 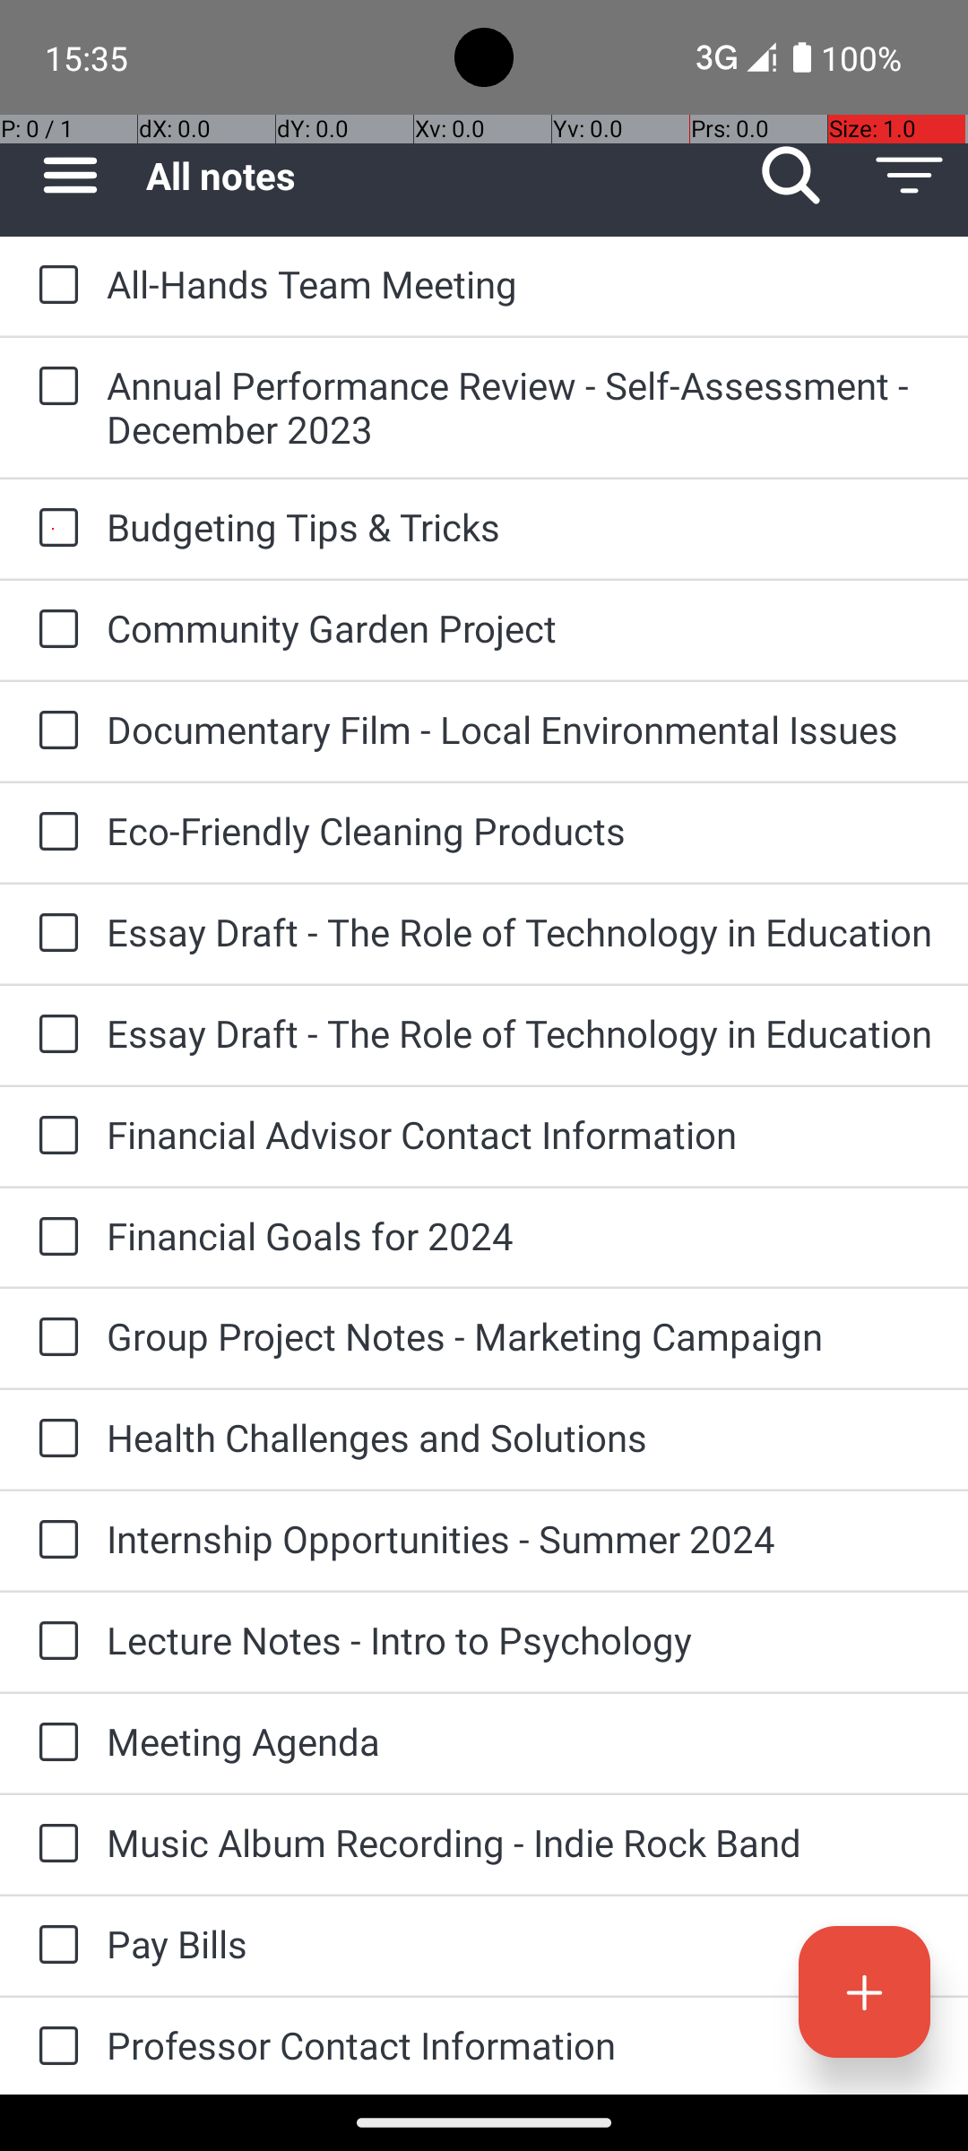 What do you see at coordinates (909, 176) in the screenshot?
I see `Sort notes by` at bounding box center [909, 176].